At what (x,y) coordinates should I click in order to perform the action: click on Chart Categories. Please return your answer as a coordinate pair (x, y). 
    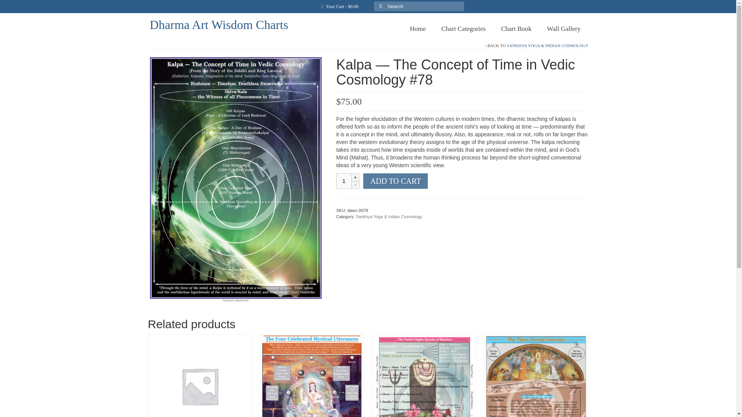
    Looking at the image, I should click on (463, 29).